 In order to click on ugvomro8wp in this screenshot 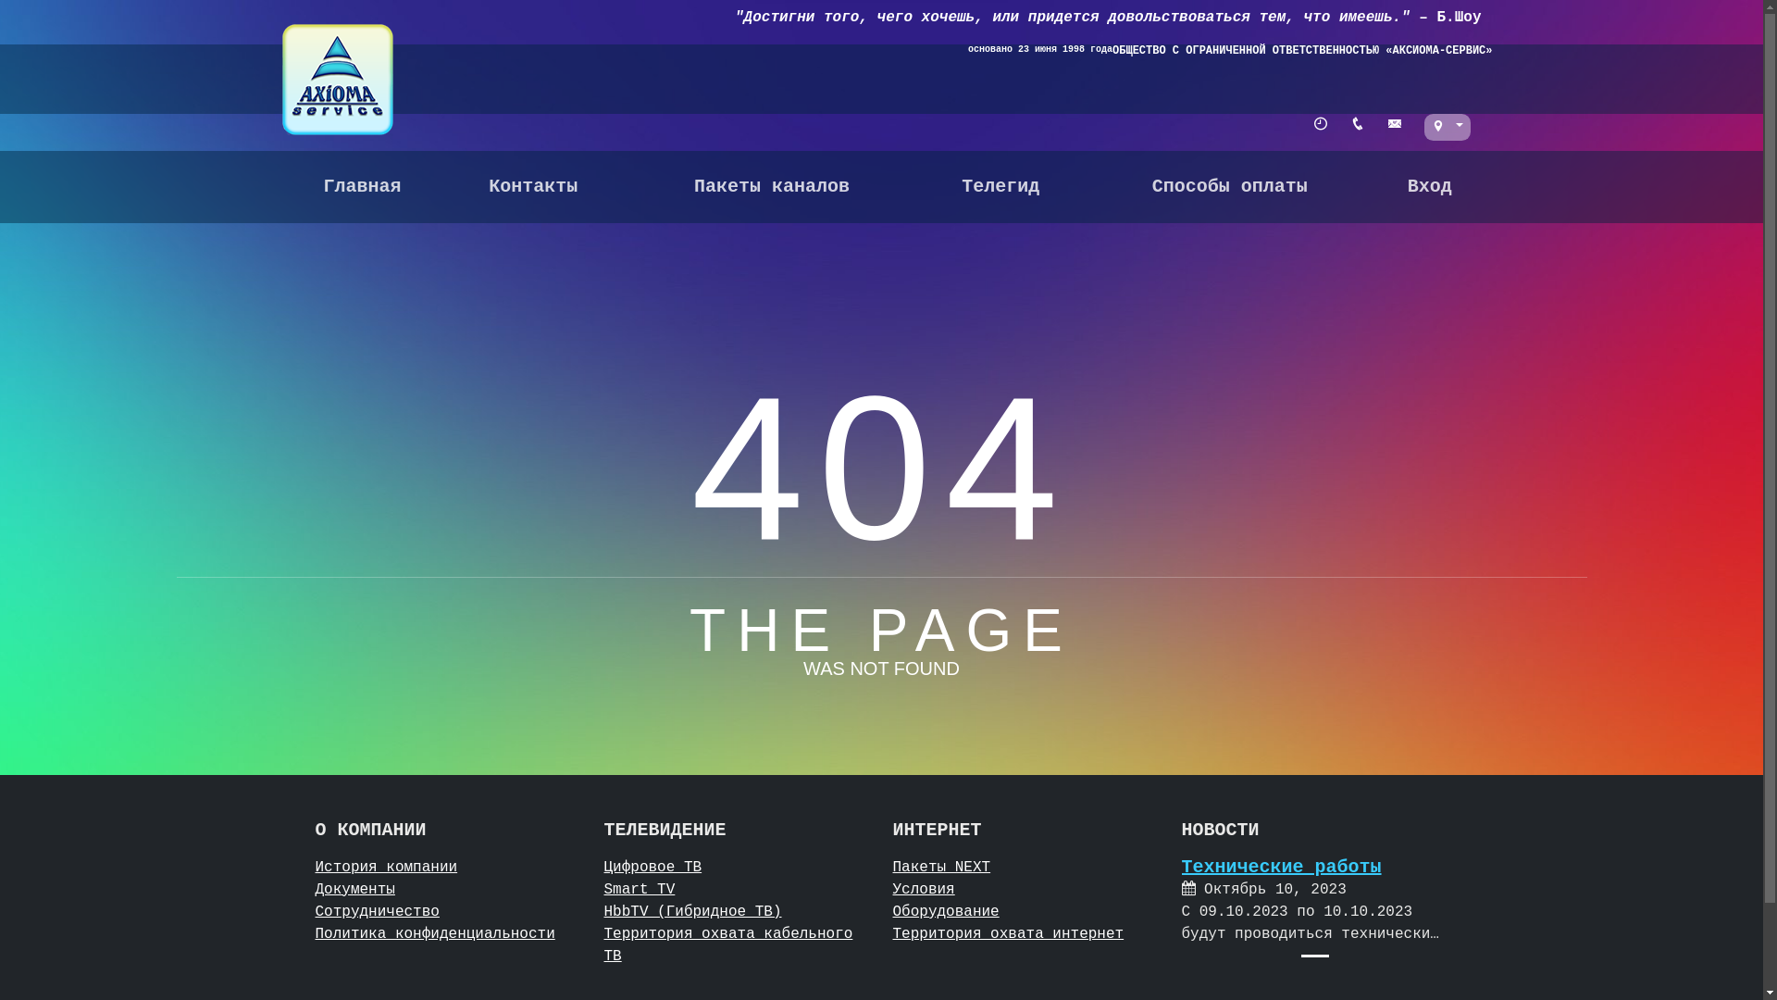, I will do `click(874, 381)`.